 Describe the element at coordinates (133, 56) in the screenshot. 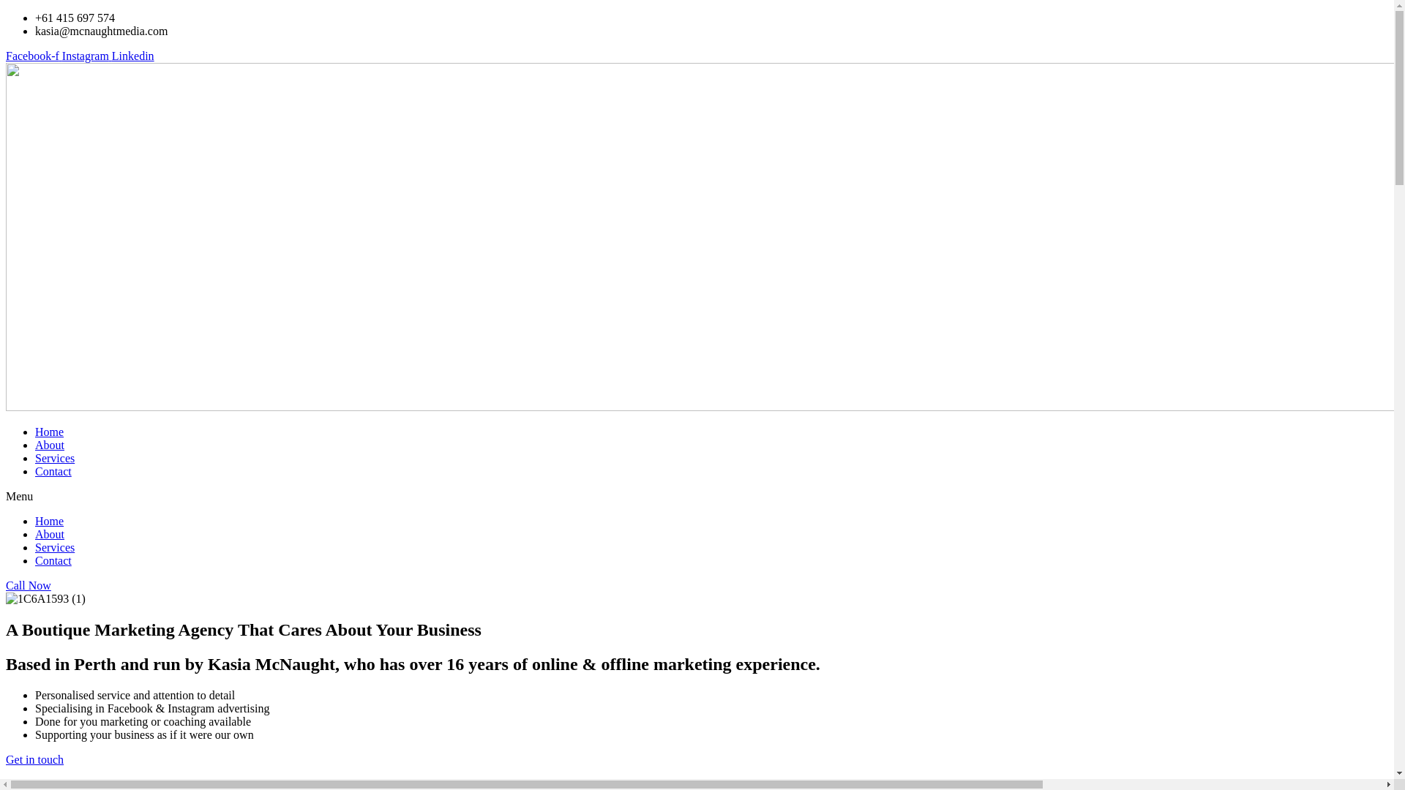

I see `Linkedin` at that location.